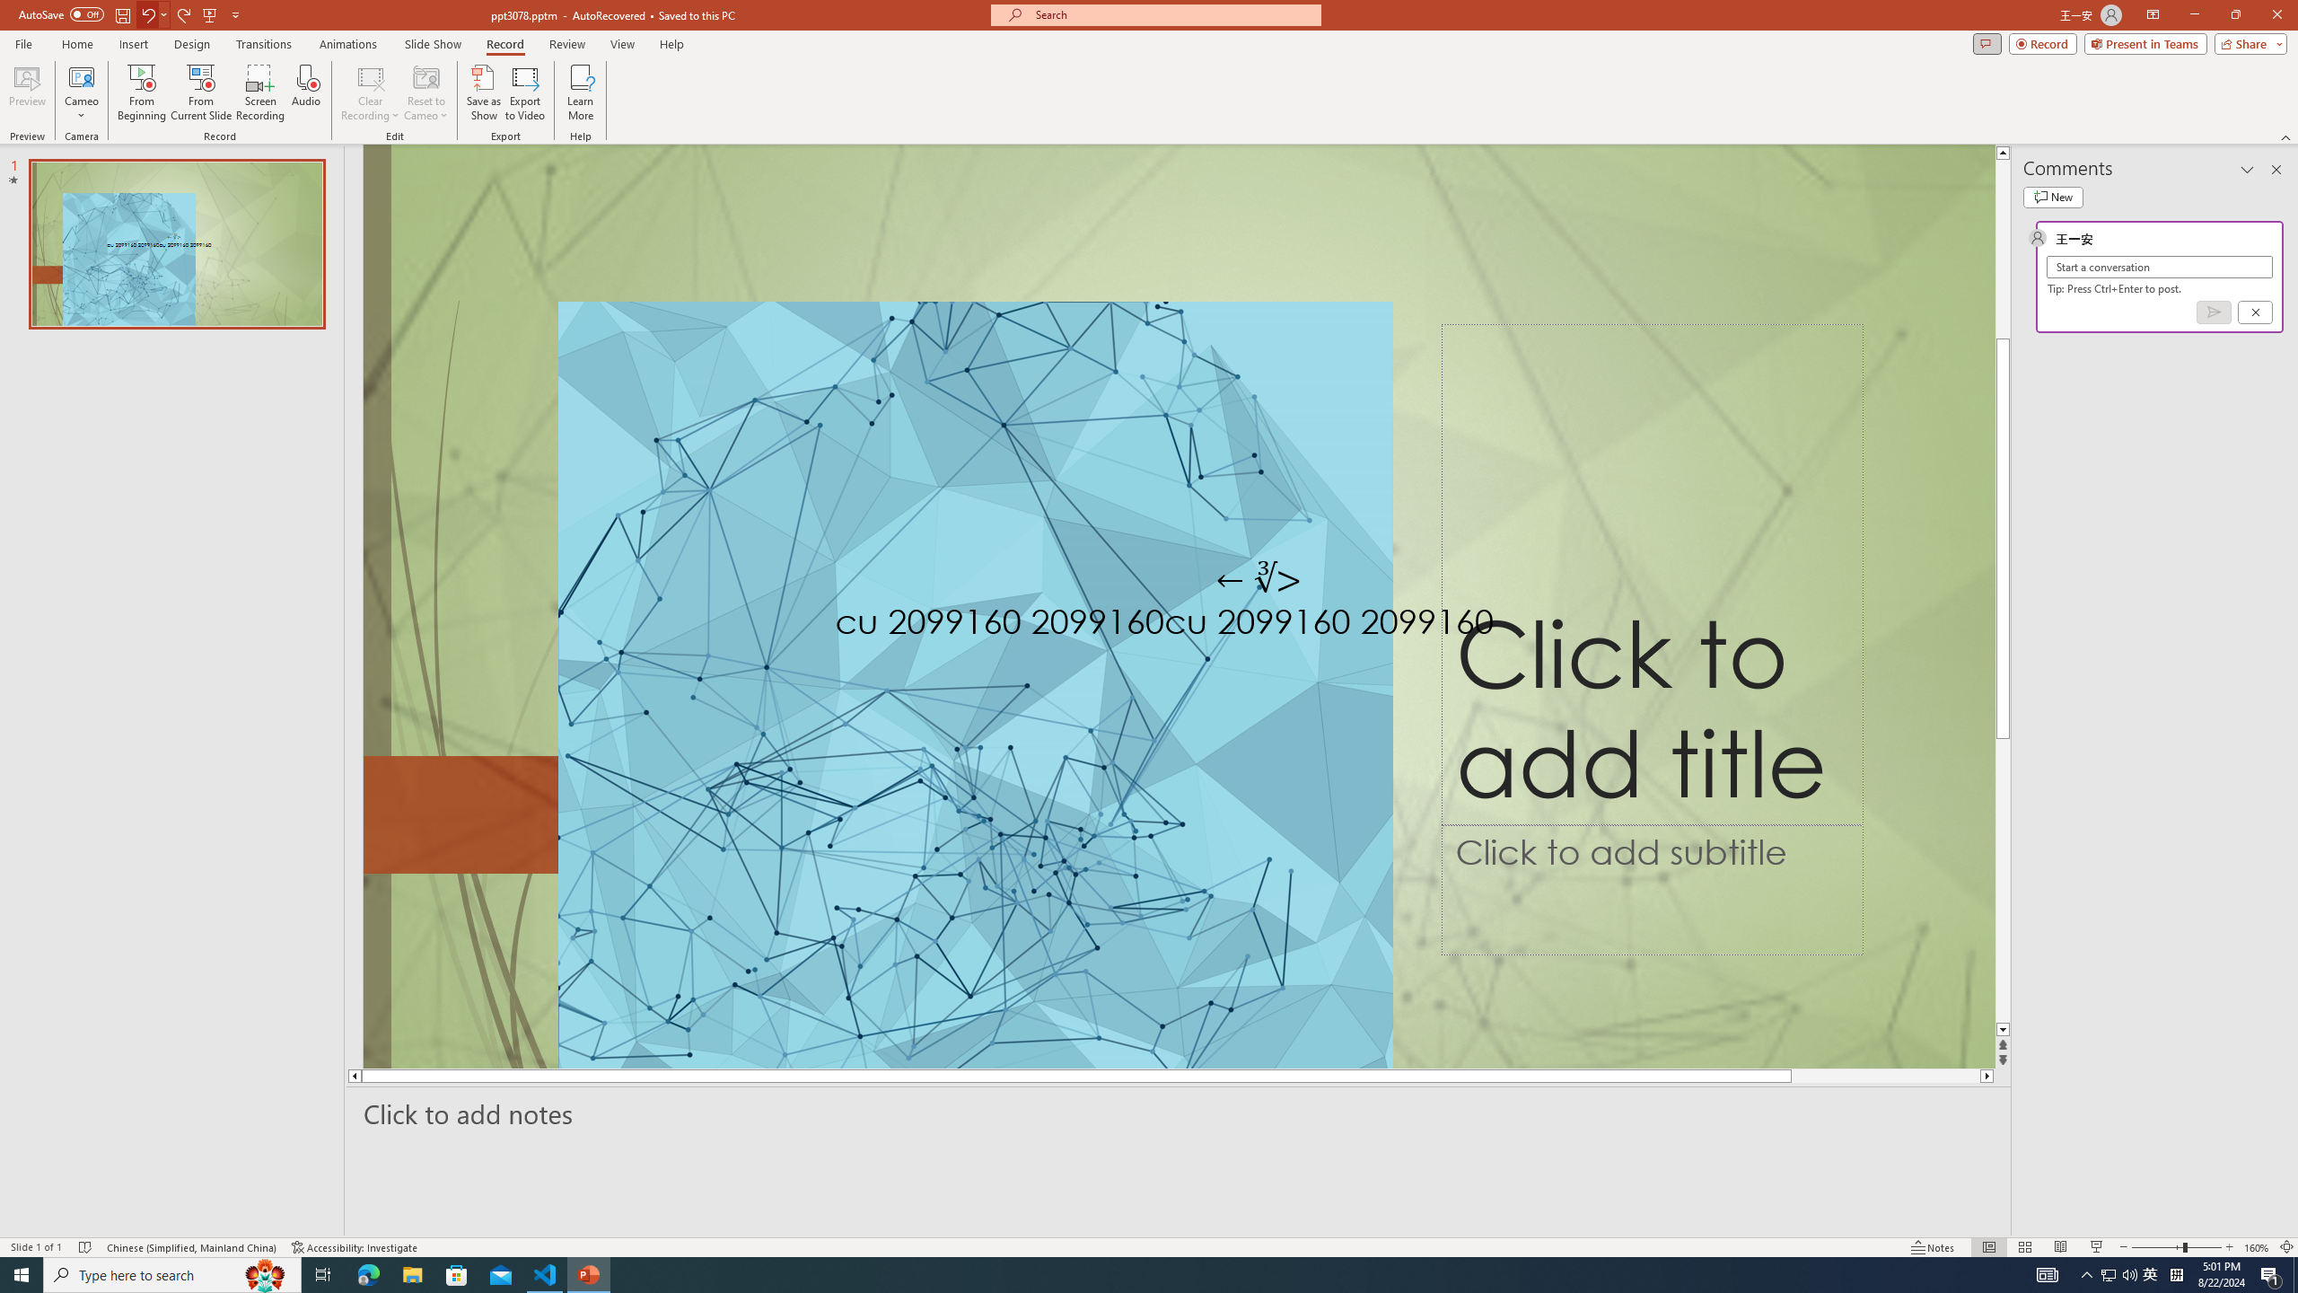 This screenshot has width=2298, height=1293. What do you see at coordinates (2214, 312) in the screenshot?
I see `Post comment (Ctrl + Enter)` at bounding box center [2214, 312].